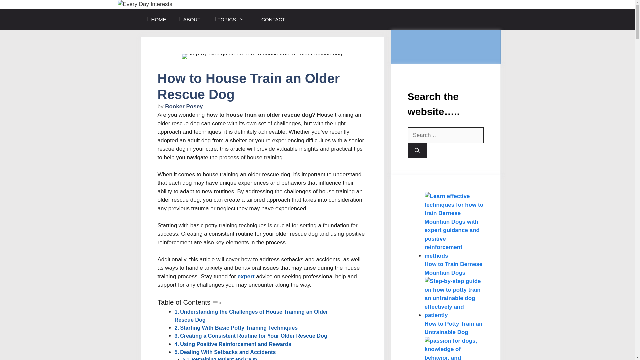 The image size is (640, 360). What do you see at coordinates (246, 276) in the screenshot?
I see `expert` at bounding box center [246, 276].